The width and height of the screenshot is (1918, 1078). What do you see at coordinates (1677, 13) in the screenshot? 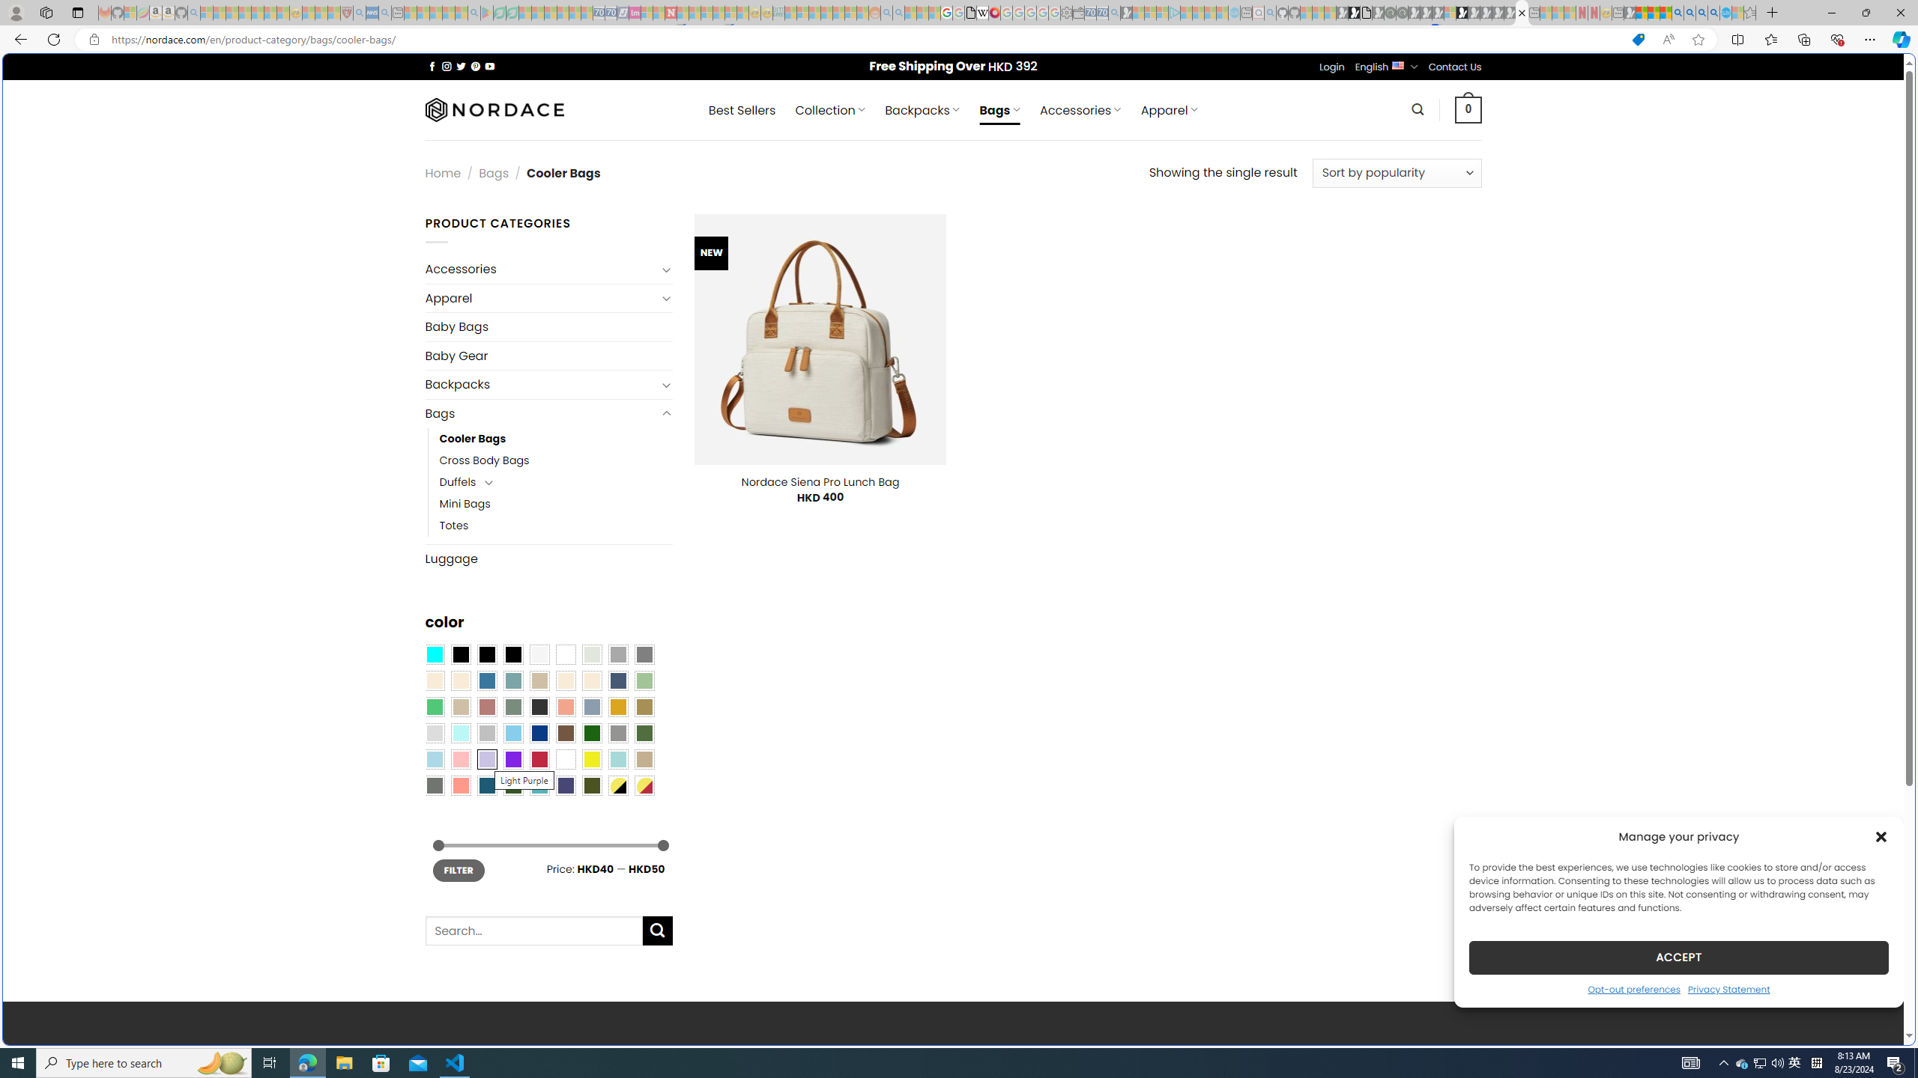
I see `Bing AI - Search` at bounding box center [1677, 13].